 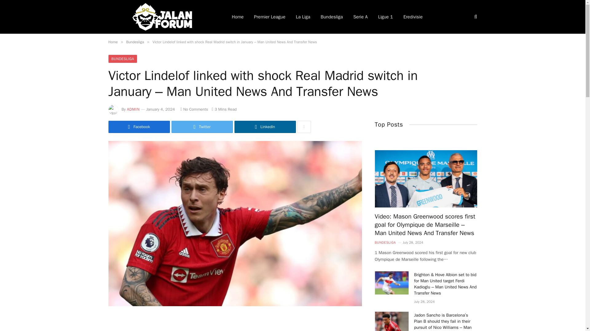 I want to click on Bundesliga, so click(x=331, y=17).